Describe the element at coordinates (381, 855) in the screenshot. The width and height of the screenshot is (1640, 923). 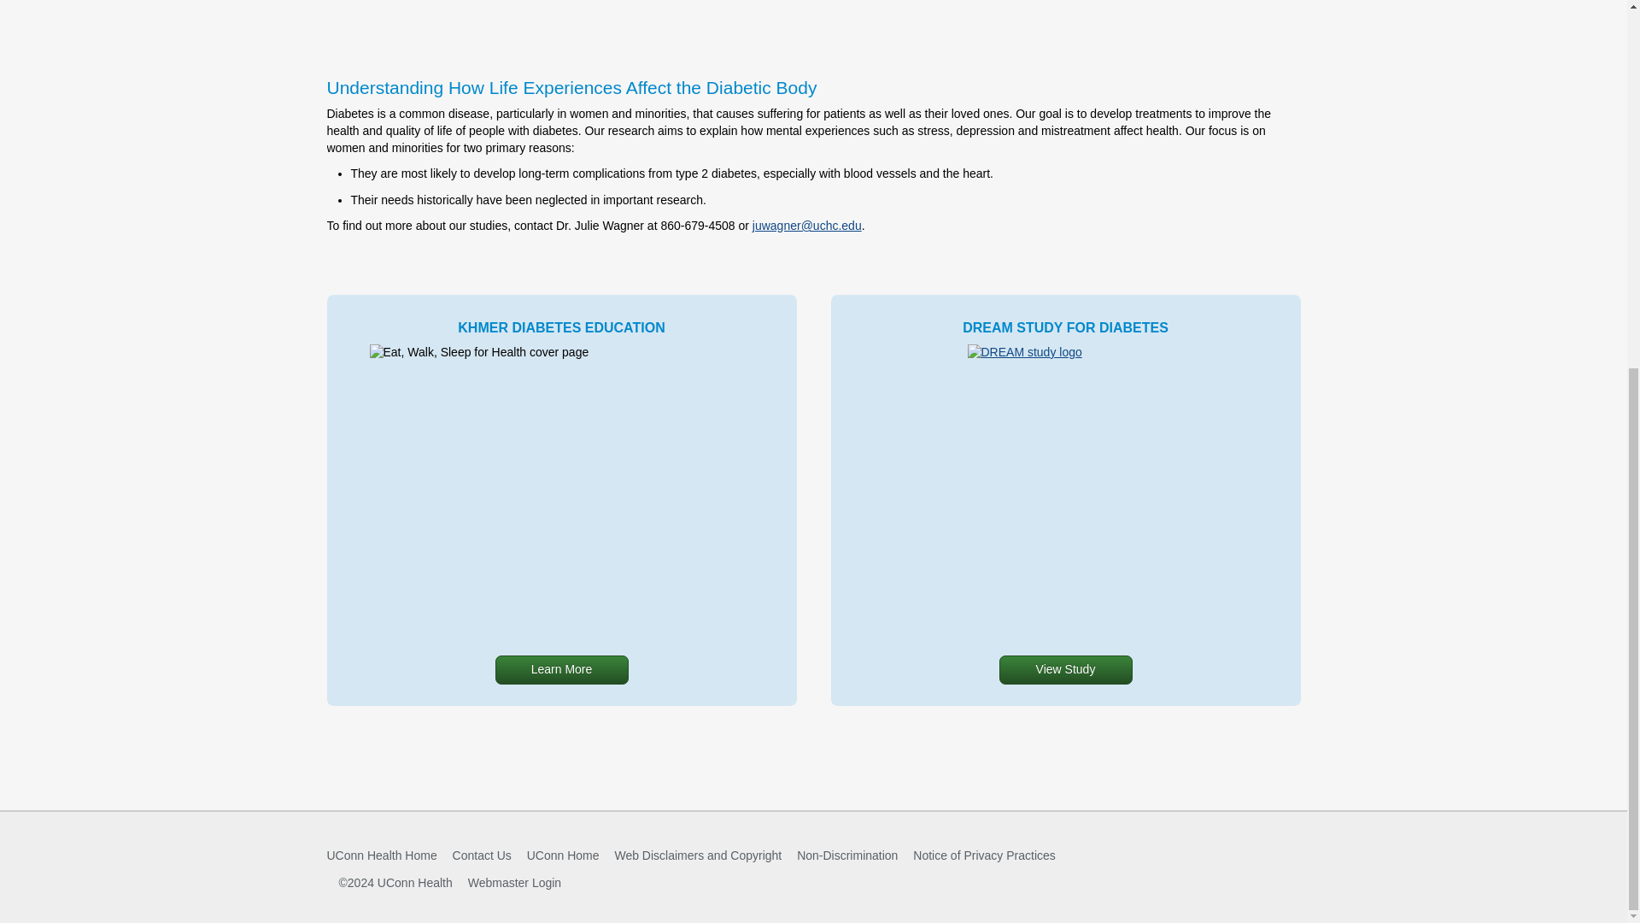
I see `UConn Health Home` at that location.